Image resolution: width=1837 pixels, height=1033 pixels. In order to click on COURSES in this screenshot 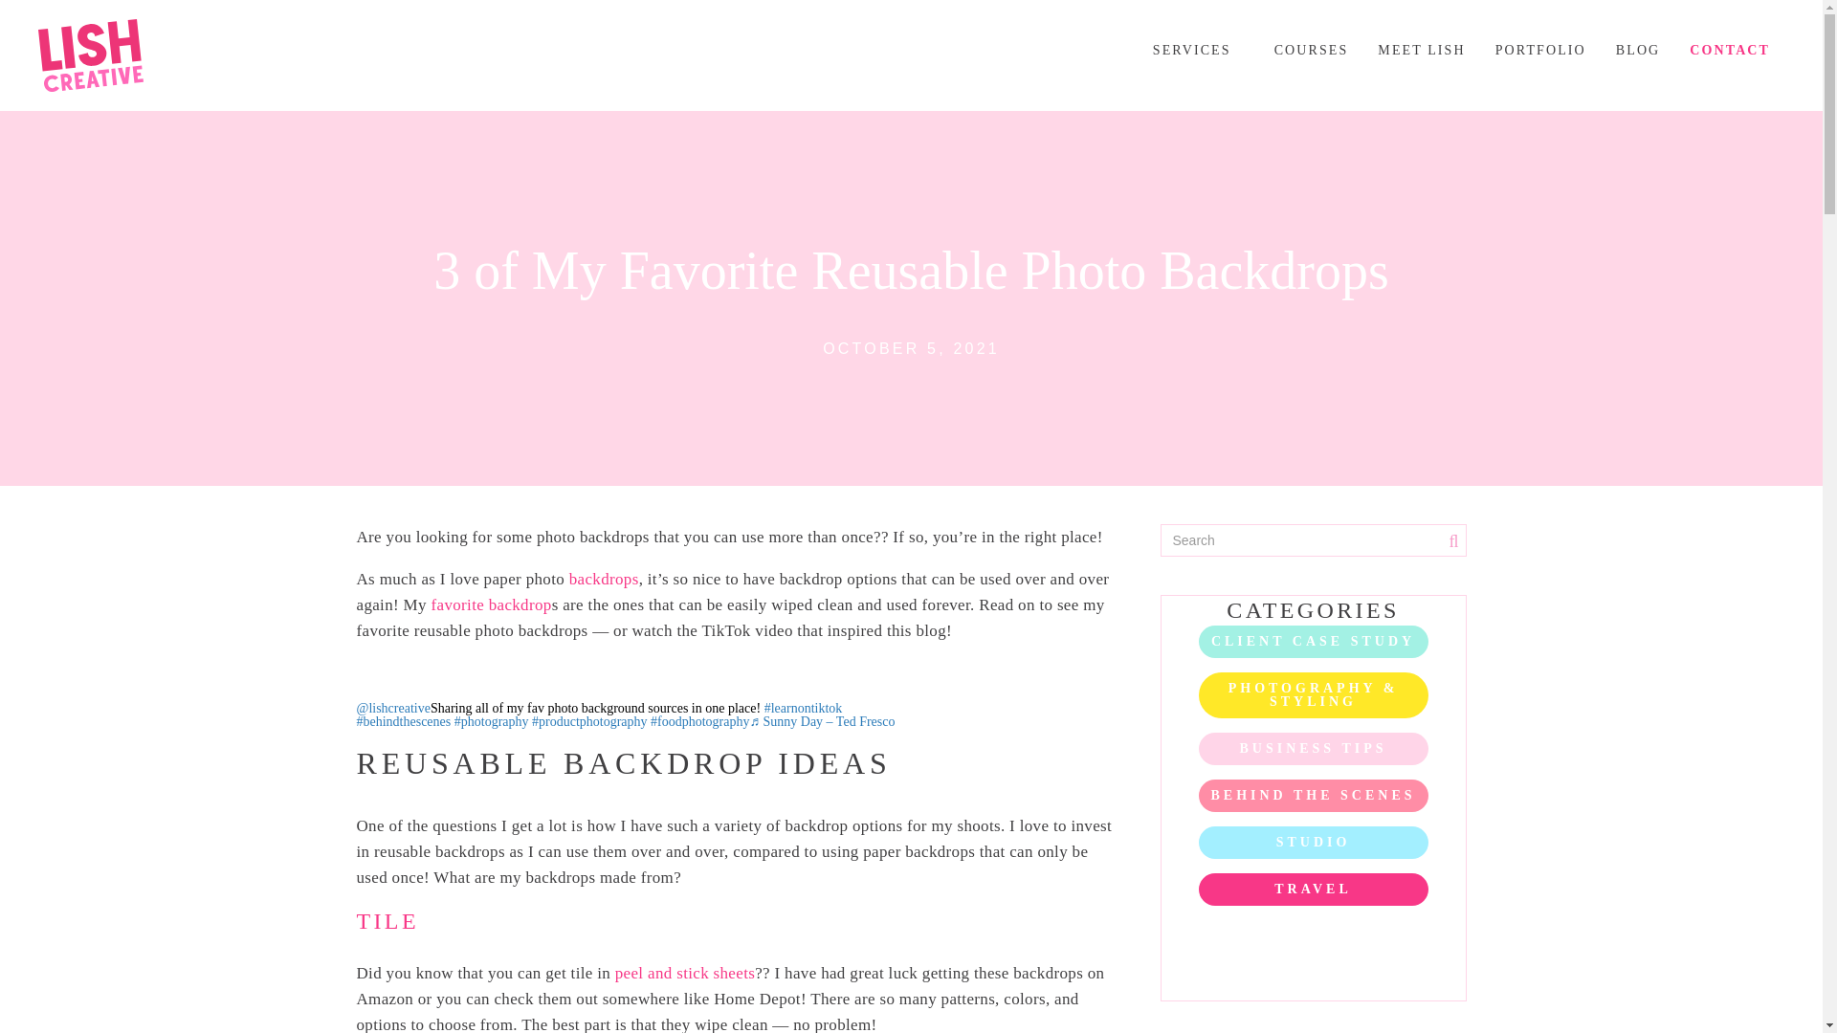, I will do `click(1311, 59)`.